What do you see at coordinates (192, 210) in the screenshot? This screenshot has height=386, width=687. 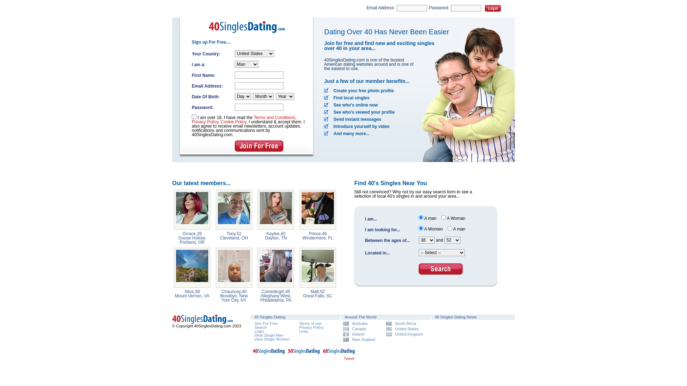 I see `Grrace, 39 from Goose Hollow, Portland, OR` at bounding box center [192, 210].